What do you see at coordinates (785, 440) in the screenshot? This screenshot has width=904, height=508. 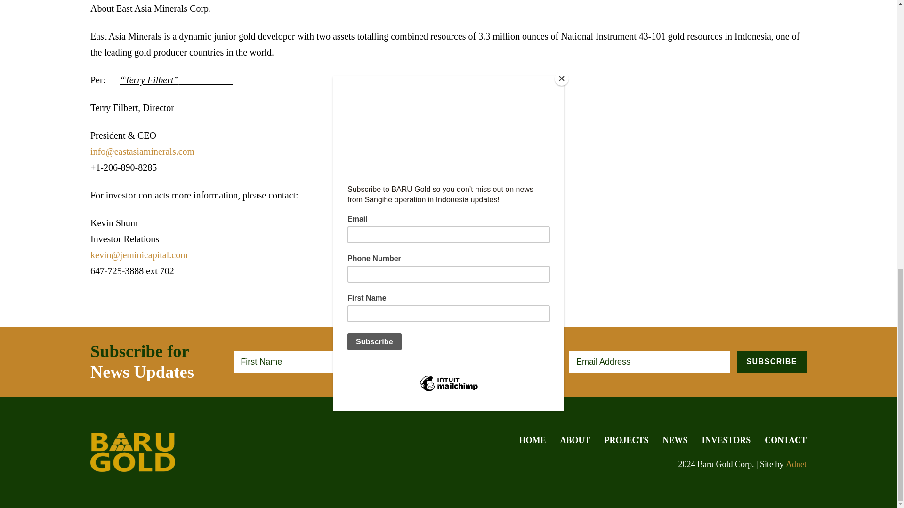 I see `CONTACT` at bounding box center [785, 440].